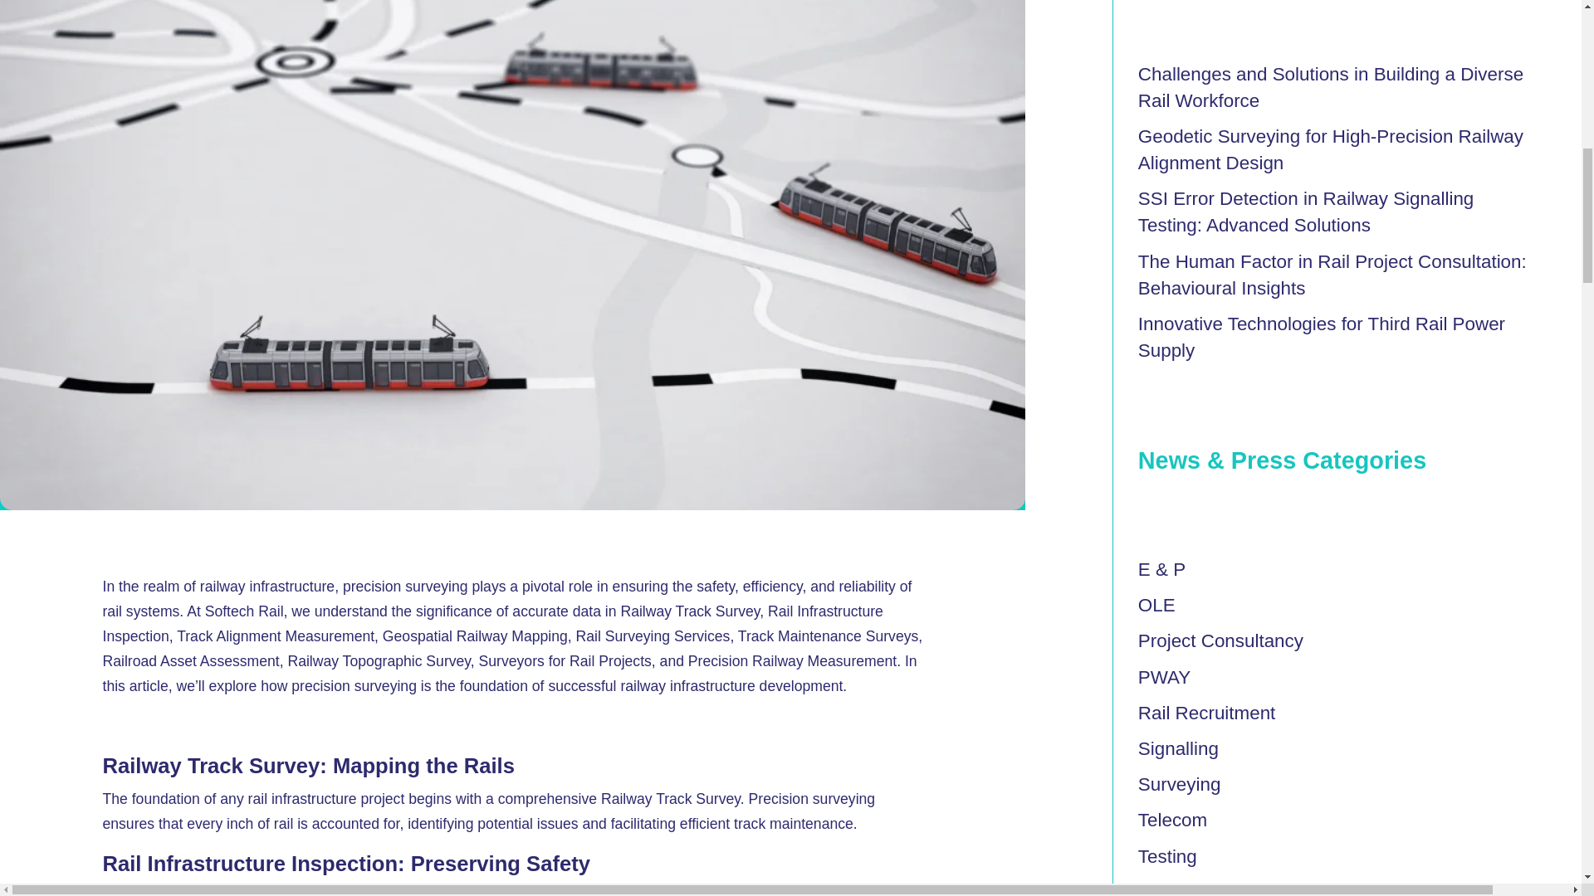 The height and width of the screenshot is (896, 1594). Describe the element at coordinates (1321, 337) in the screenshot. I see `Innovative Technologies for Third Rail Power Supply` at that location.